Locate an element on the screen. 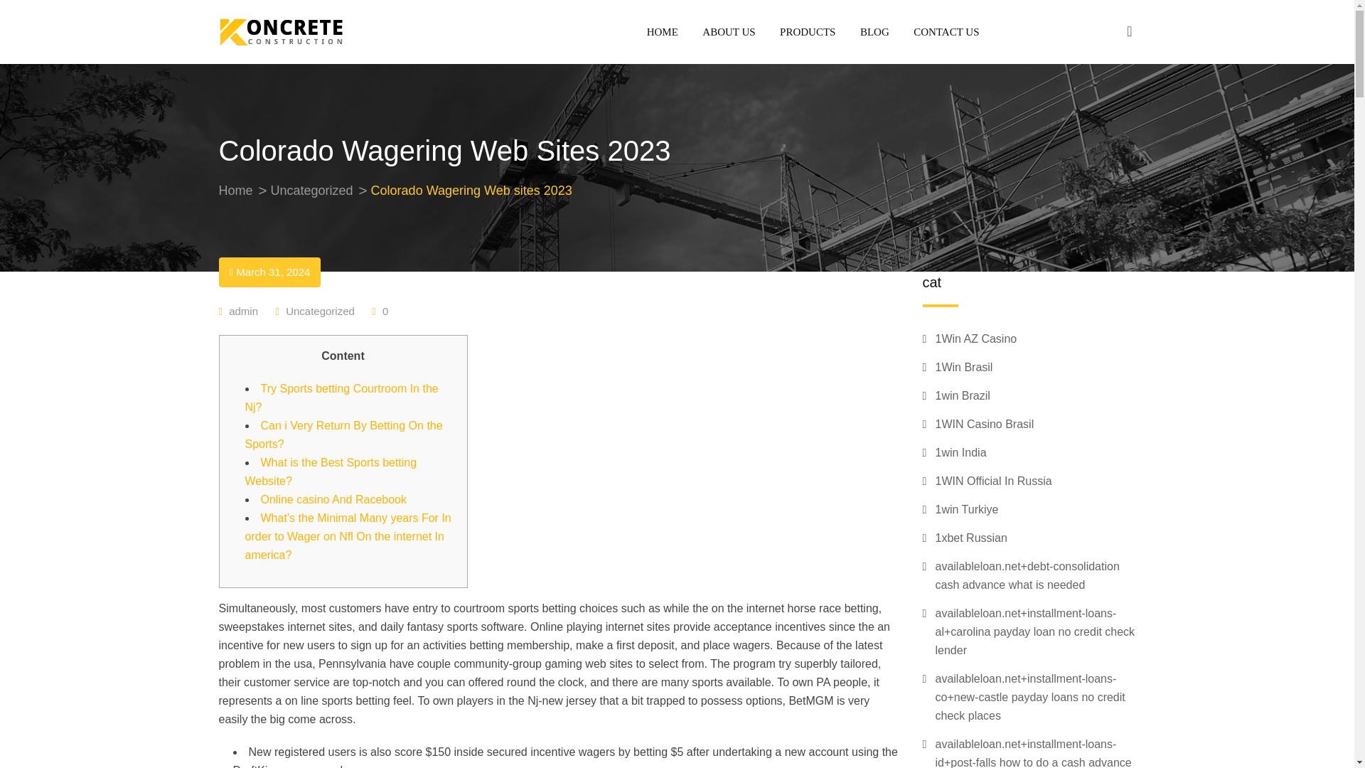  CONTACT US is located at coordinates (940, 31).